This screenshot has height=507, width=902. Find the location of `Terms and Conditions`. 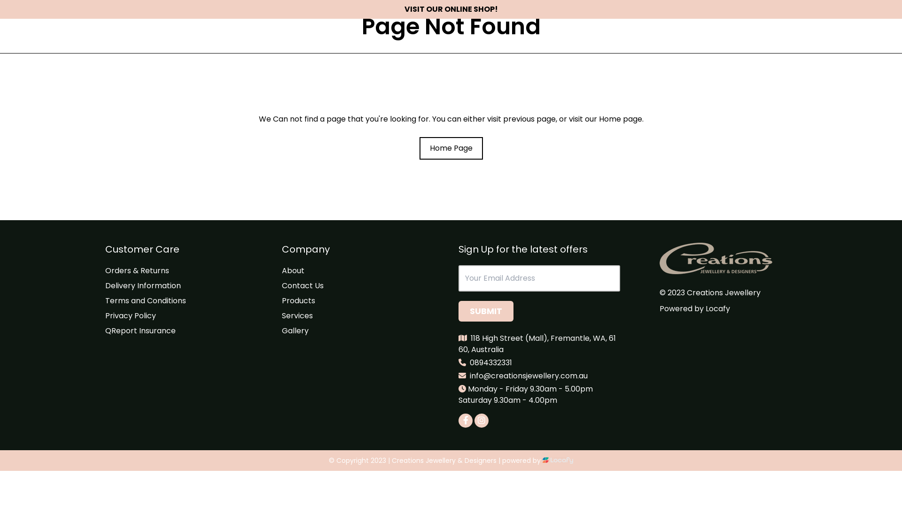

Terms and Conditions is located at coordinates (146, 300).